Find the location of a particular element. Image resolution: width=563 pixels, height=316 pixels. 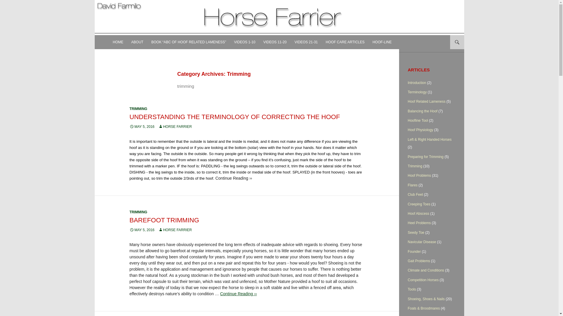

Hoofline Tool is located at coordinates (418, 121).